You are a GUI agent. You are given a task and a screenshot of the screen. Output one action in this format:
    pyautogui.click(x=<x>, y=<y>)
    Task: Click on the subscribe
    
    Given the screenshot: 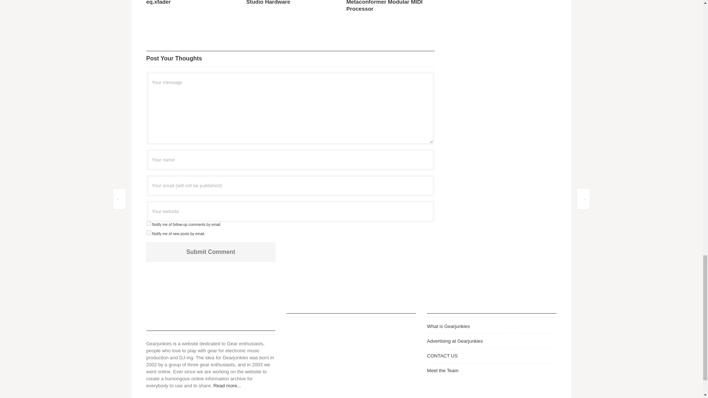 What is the action you would take?
    pyautogui.click(x=148, y=223)
    